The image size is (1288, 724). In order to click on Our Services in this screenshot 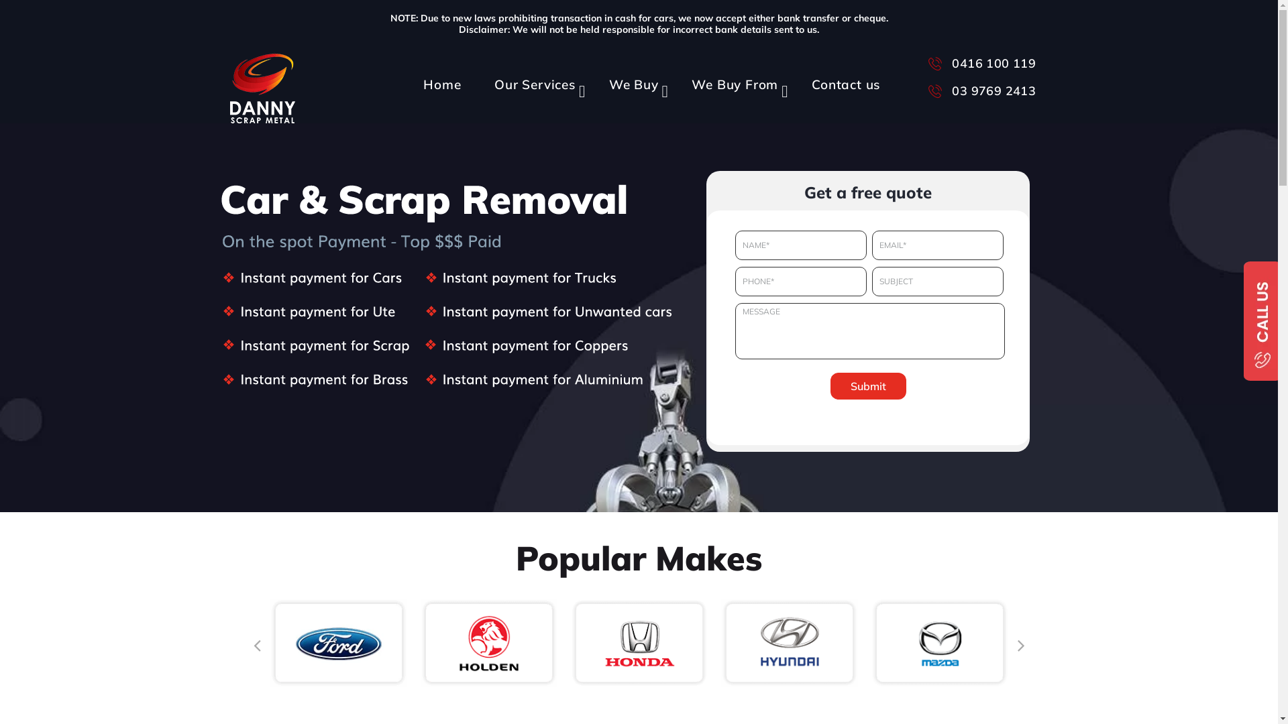, I will do `click(531, 78)`.